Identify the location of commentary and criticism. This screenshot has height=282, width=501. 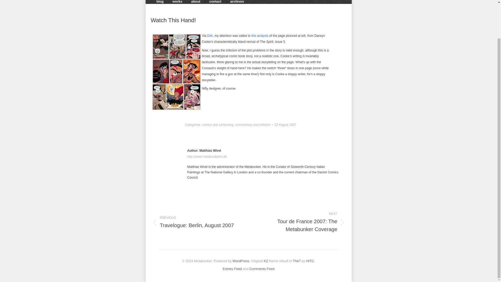
(253, 125).